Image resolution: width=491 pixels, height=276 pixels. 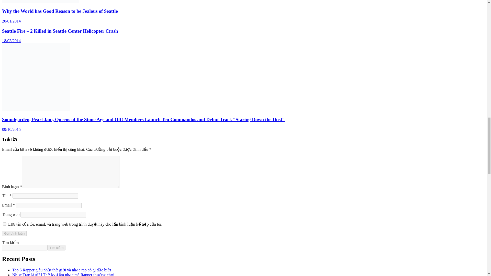 I want to click on Why the World has Good Reason to be Jealous of Seattle, so click(x=60, y=11).